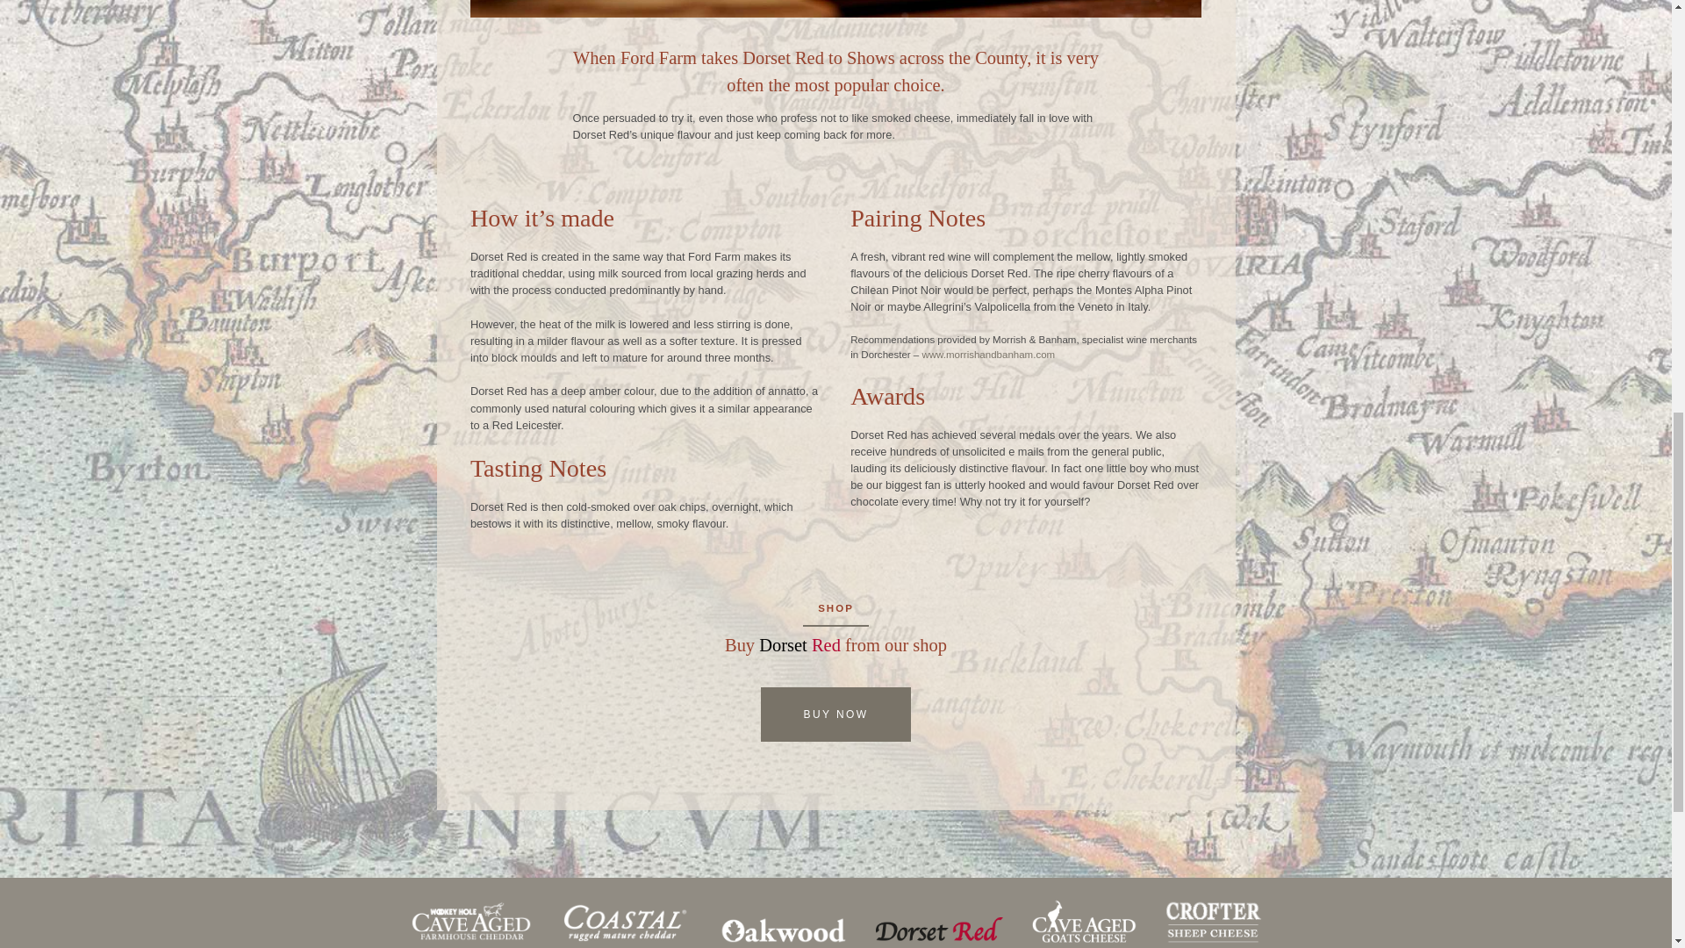 This screenshot has height=948, width=1685. I want to click on www.morrishandbanham.com, so click(988, 355).